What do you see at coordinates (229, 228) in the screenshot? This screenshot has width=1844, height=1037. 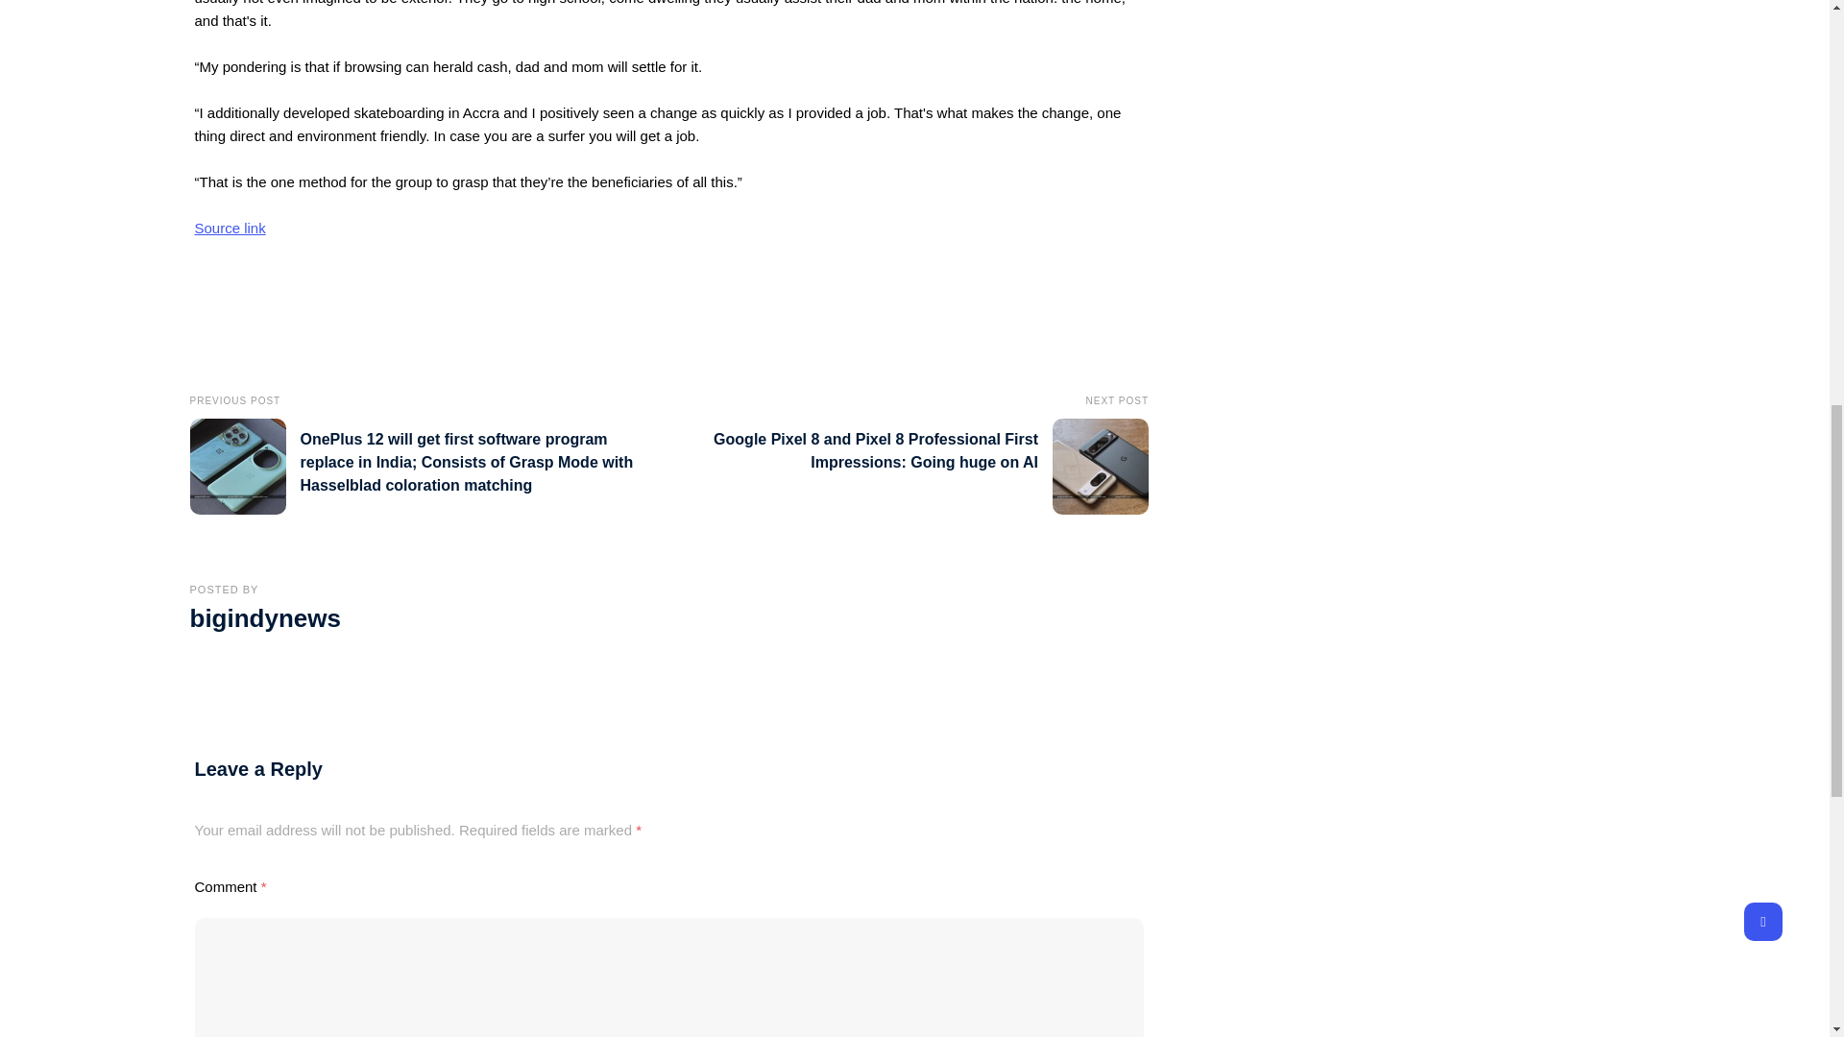 I see `Source link` at bounding box center [229, 228].